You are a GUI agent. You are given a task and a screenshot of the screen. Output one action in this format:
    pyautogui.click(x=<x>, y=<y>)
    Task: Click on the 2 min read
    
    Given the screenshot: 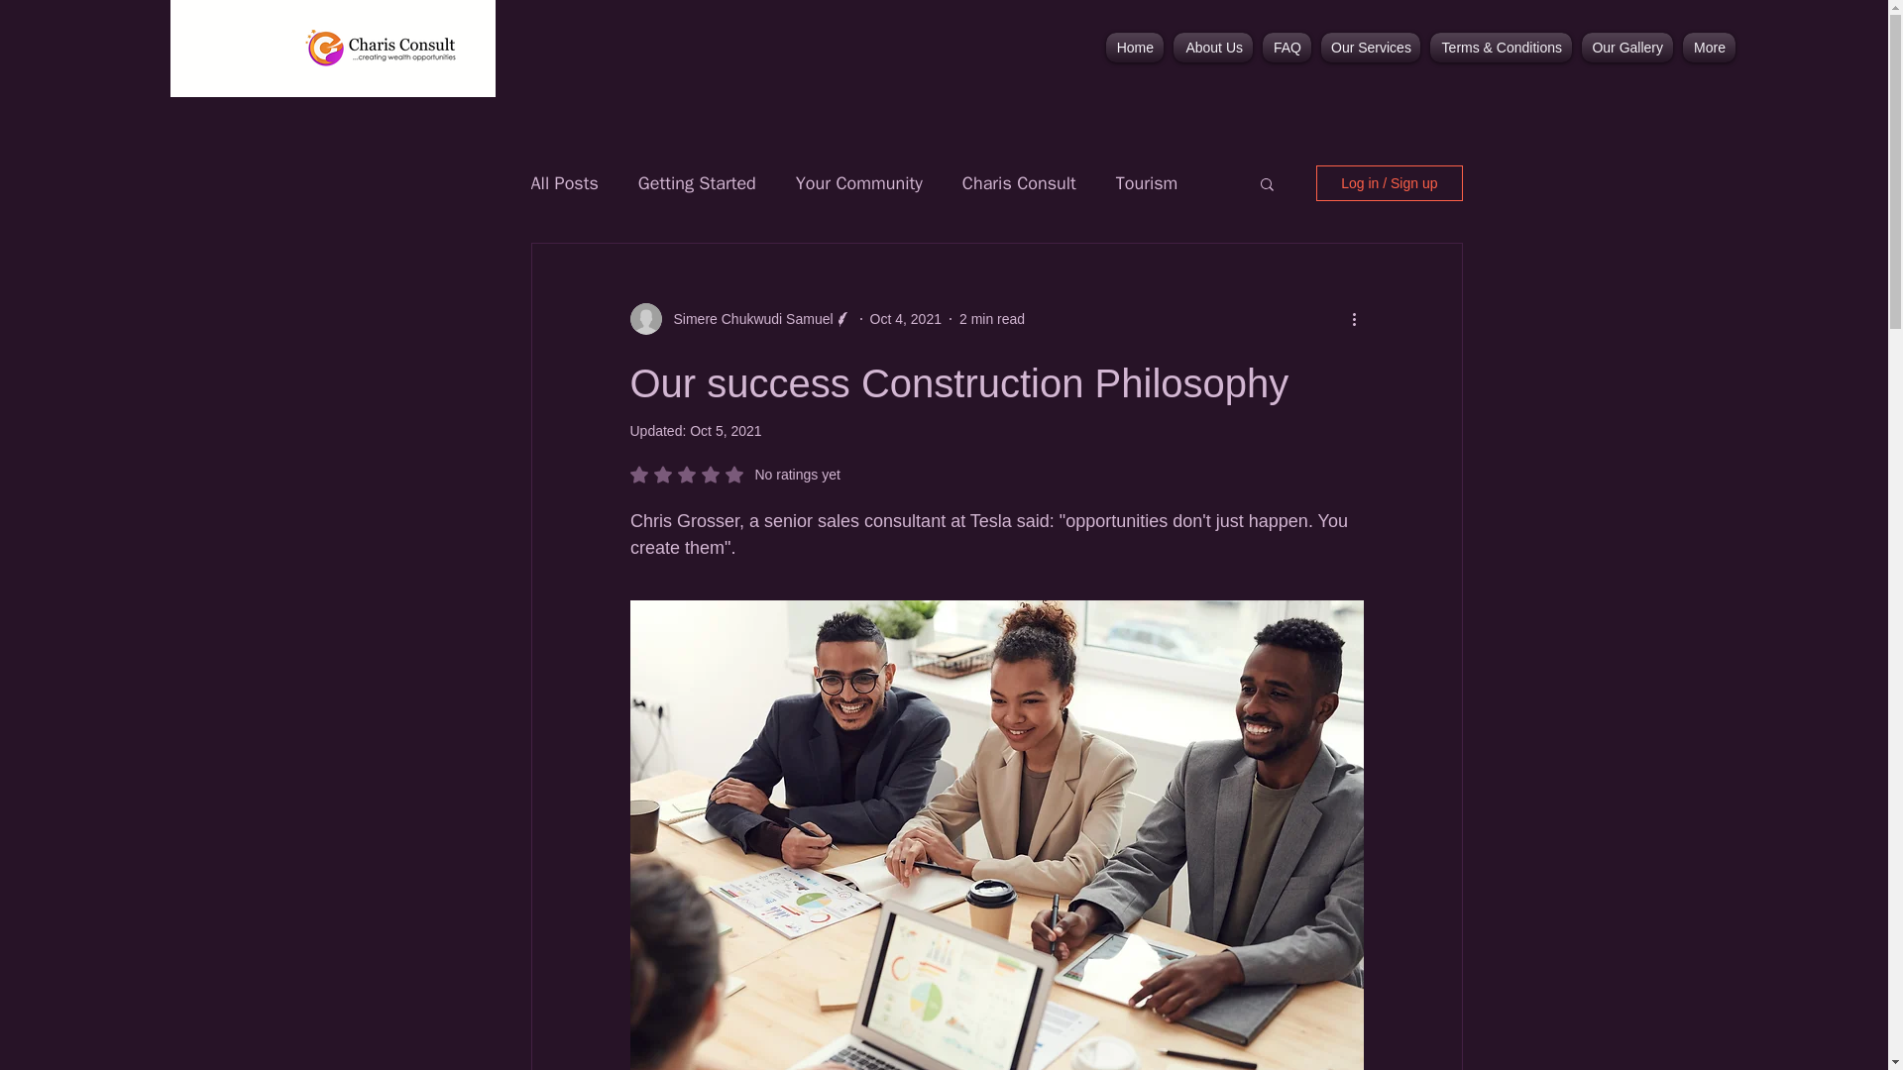 What is the action you would take?
    pyautogui.click(x=991, y=319)
    